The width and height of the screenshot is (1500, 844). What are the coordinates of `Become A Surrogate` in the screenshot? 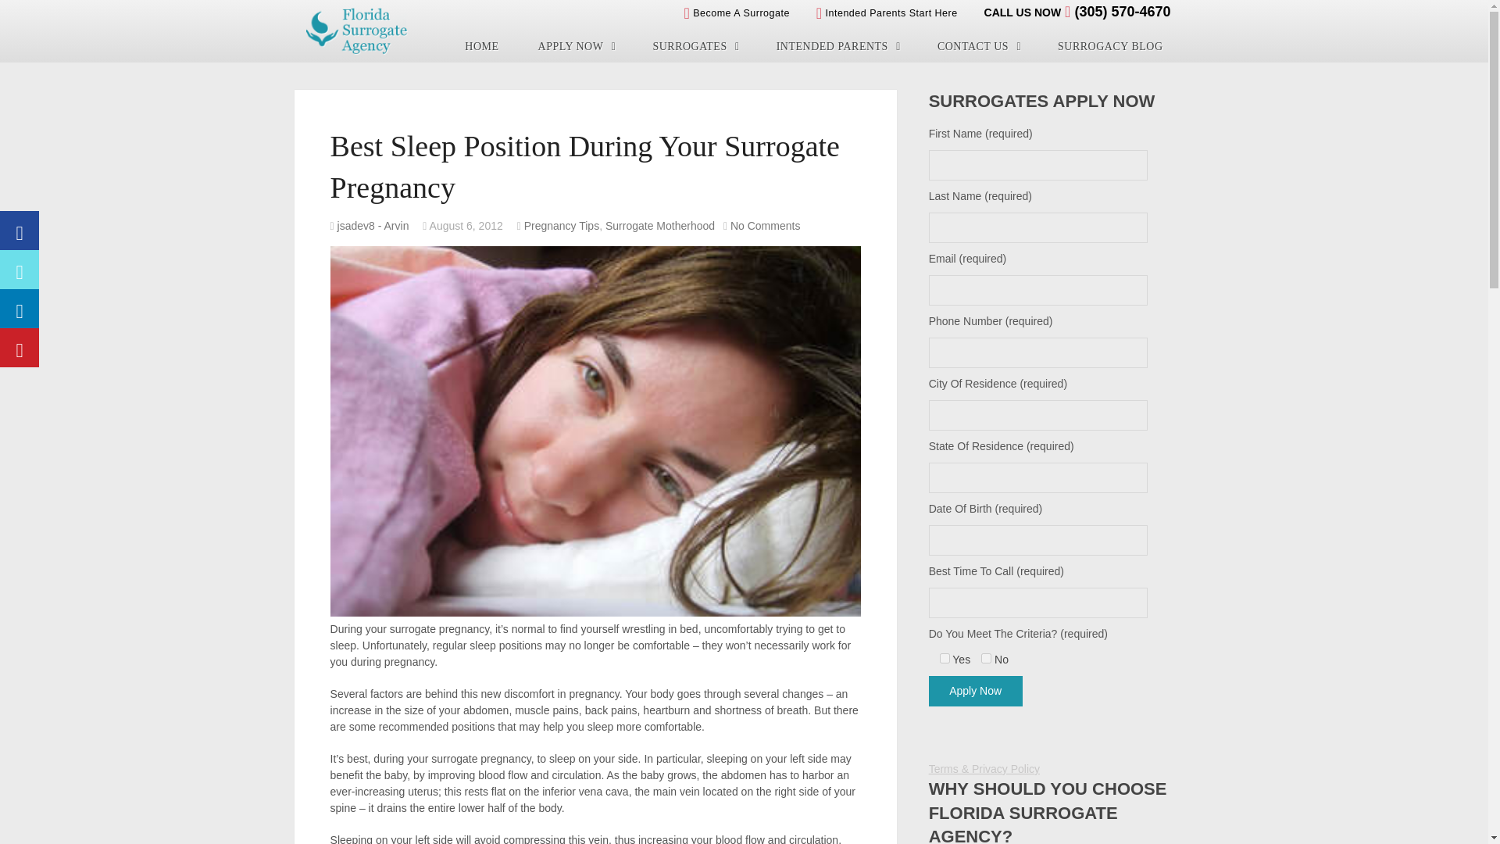 It's located at (736, 13).